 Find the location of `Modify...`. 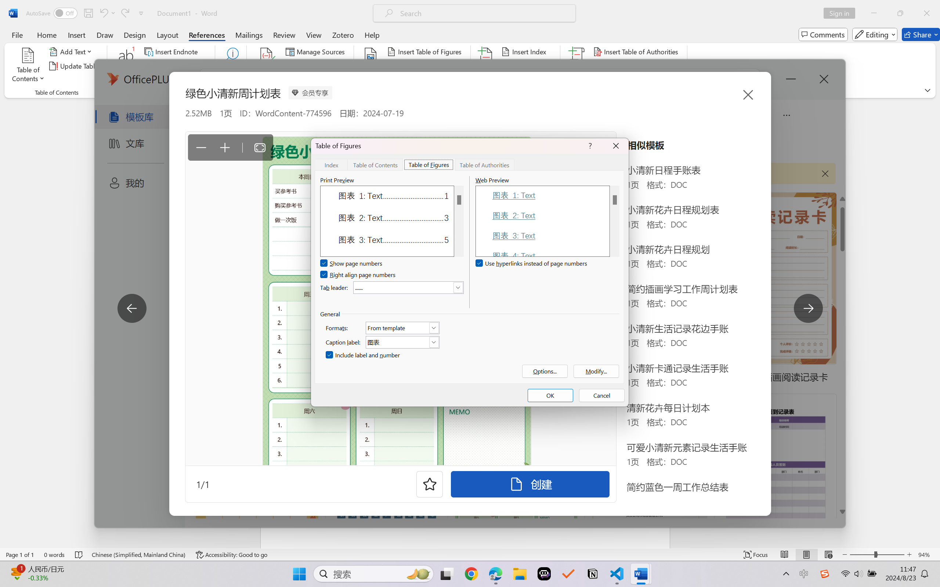

Modify... is located at coordinates (596, 371).